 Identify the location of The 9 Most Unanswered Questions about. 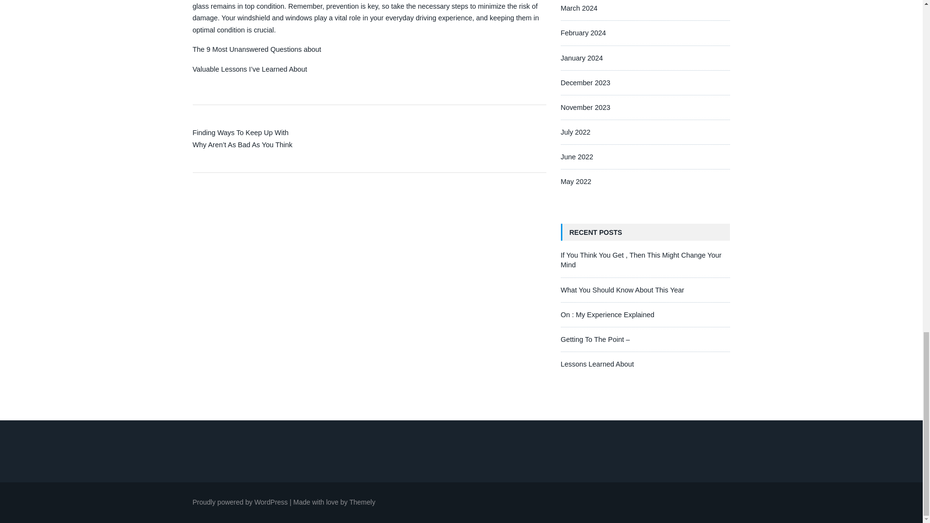
(257, 49).